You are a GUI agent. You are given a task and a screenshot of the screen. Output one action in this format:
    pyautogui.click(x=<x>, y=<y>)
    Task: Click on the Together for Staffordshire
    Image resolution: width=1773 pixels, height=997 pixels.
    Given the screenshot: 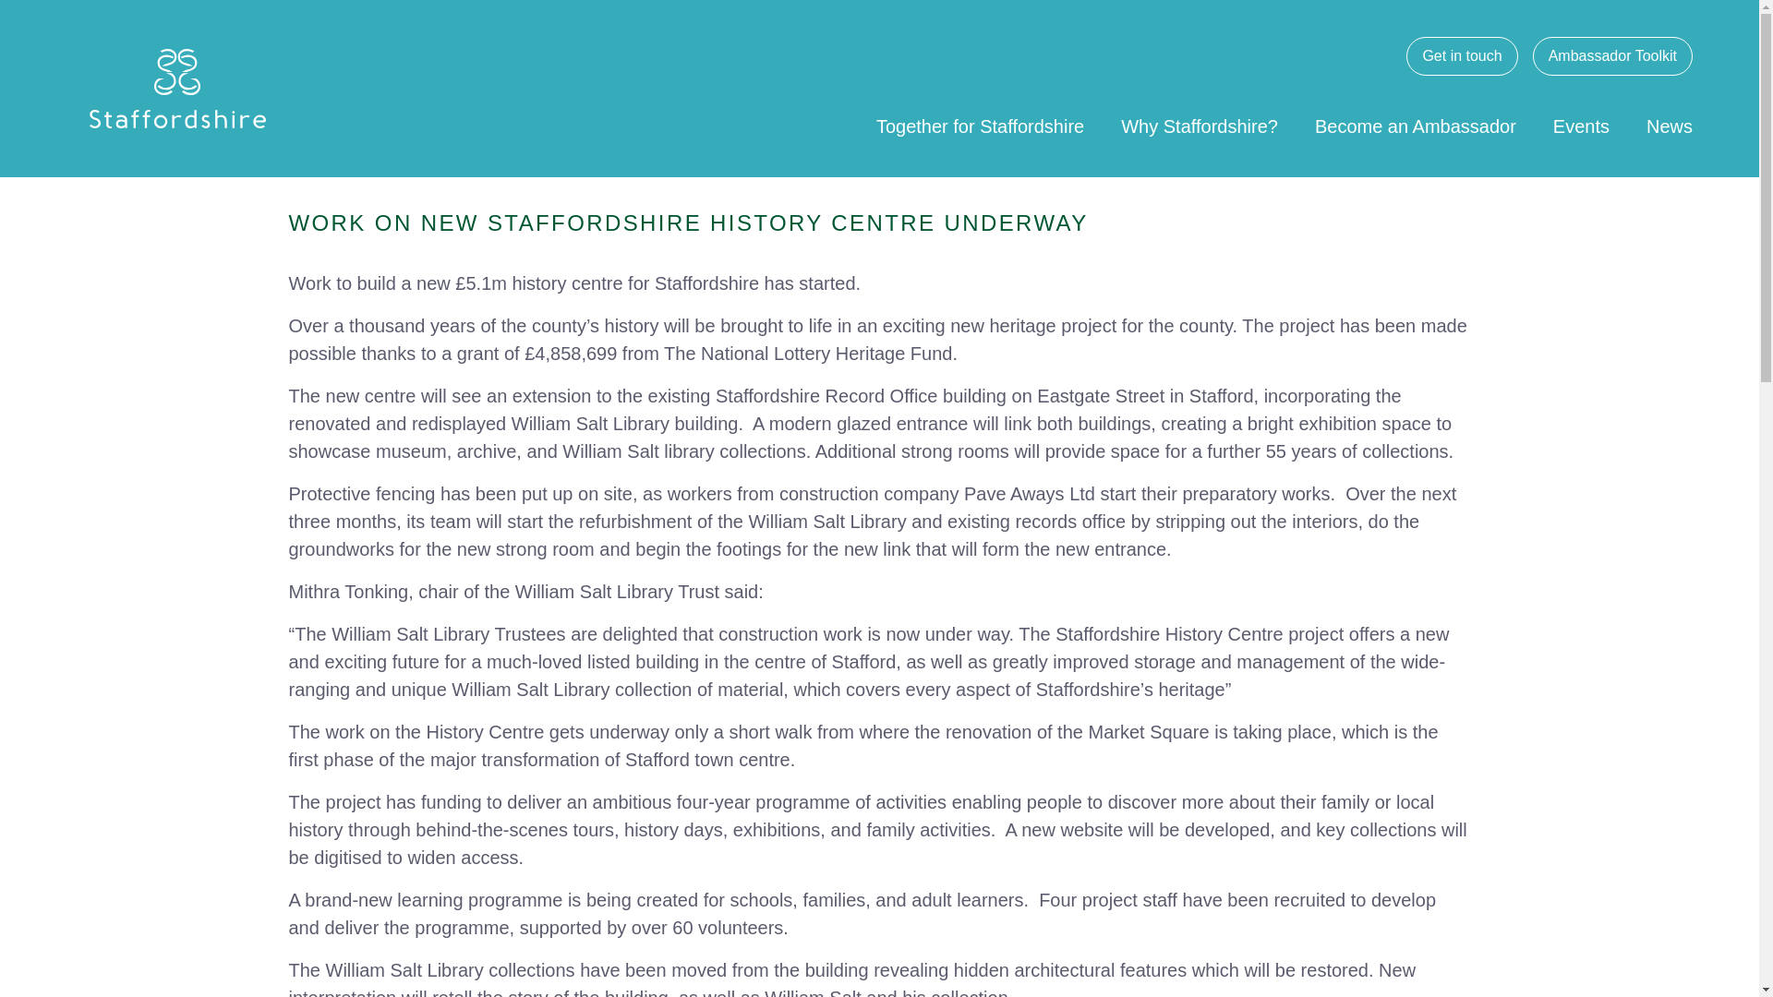 What is the action you would take?
    pyautogui.click(x=979, y=126)
    